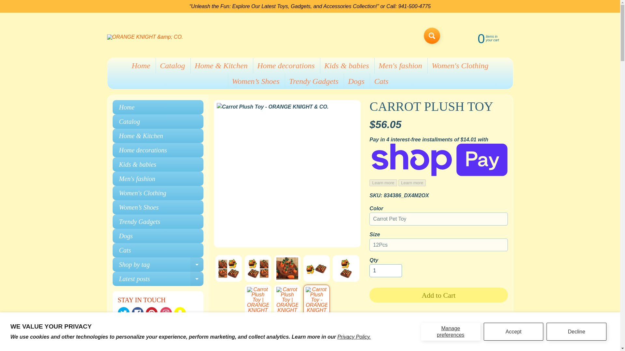 The width and height of the screenshot is (625, 351). I want to click on 1, so click(514, 331).